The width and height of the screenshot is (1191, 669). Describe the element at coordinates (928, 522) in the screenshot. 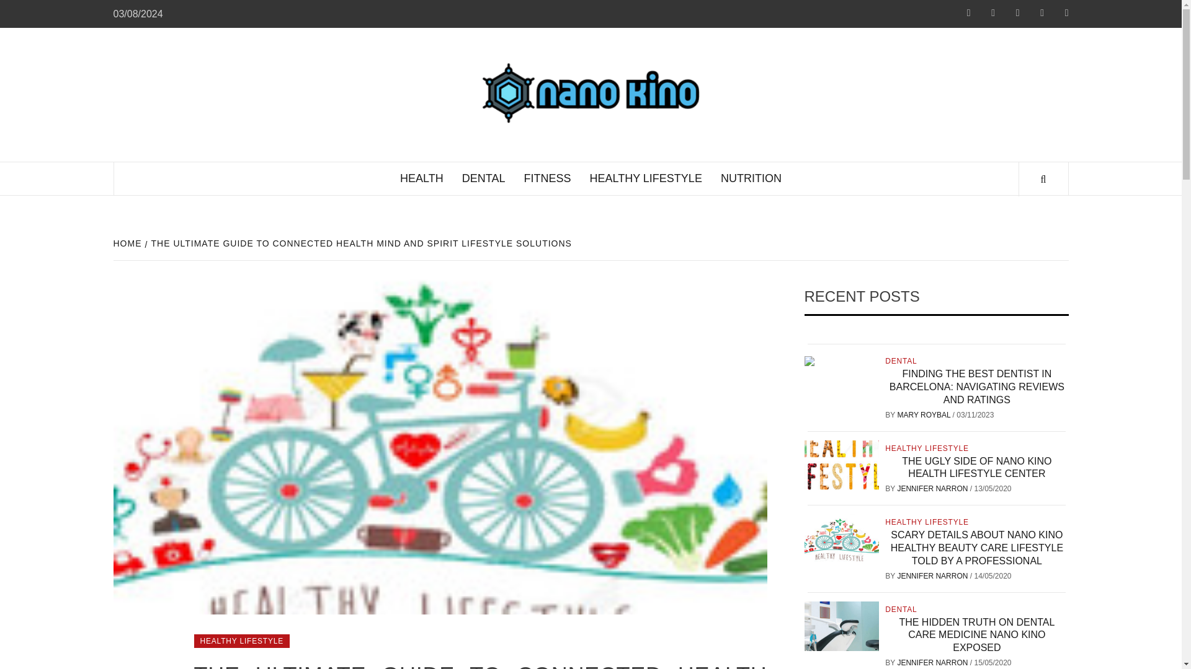

I see `HEALTHY LIFESTYLE` at that location.